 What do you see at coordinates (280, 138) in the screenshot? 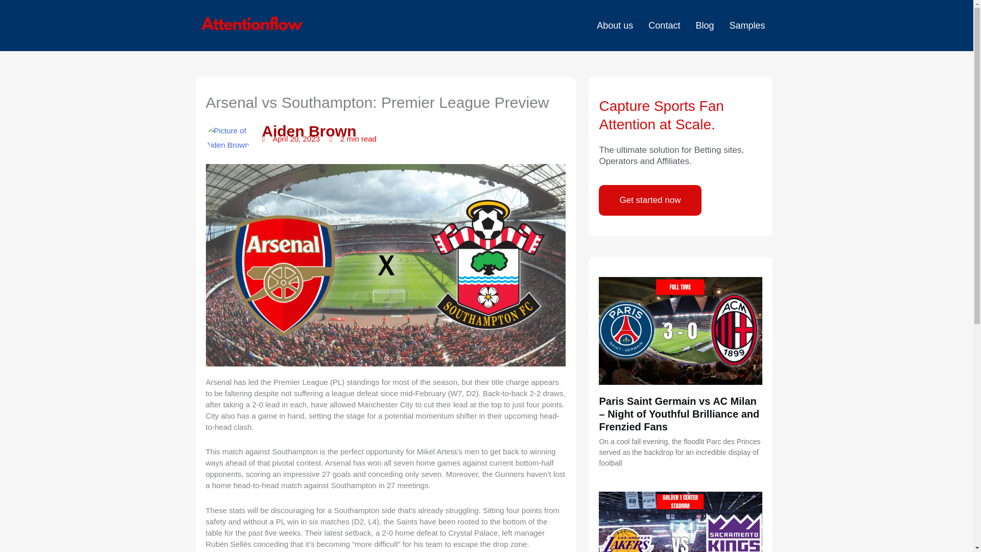
I see `Aiden Brown` at bounding box center [280, 138].